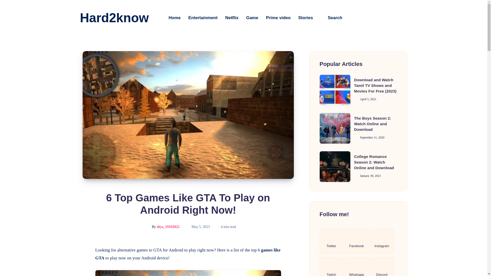 The width and height of the screenshot is (491, 276). Describe the element at coordinates (203, 18) in the screenshot. I see `Entertainment` at that location.